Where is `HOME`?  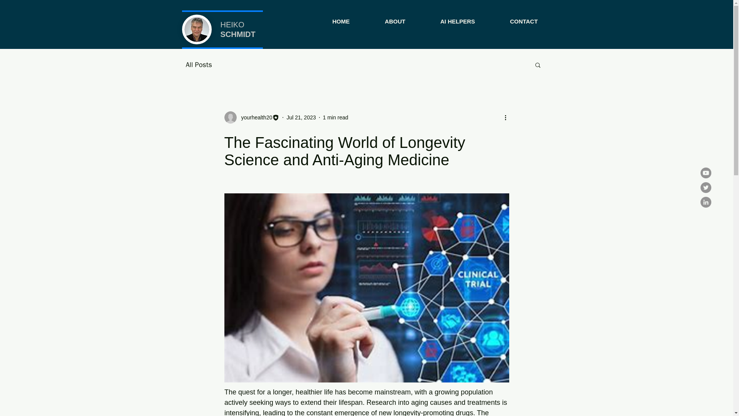
HOME is located at coordinates (341, 18).